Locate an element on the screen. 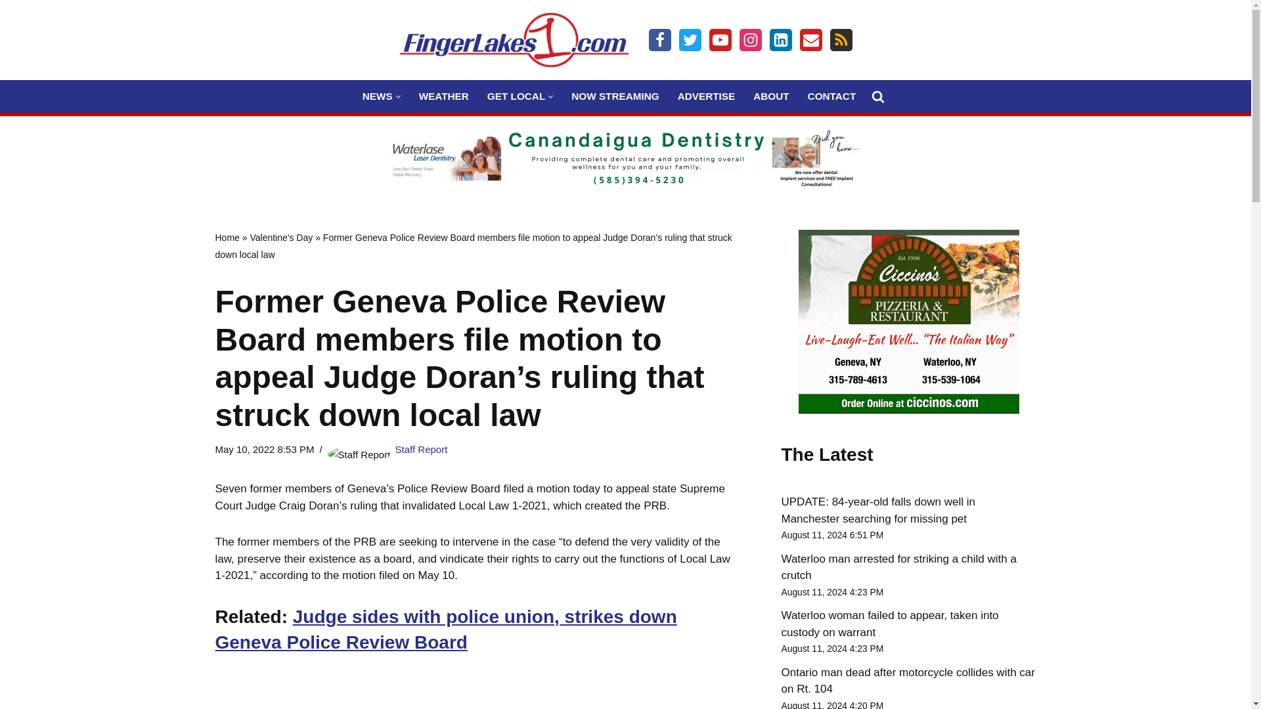  Email Us is located at coordinates (810, 39).